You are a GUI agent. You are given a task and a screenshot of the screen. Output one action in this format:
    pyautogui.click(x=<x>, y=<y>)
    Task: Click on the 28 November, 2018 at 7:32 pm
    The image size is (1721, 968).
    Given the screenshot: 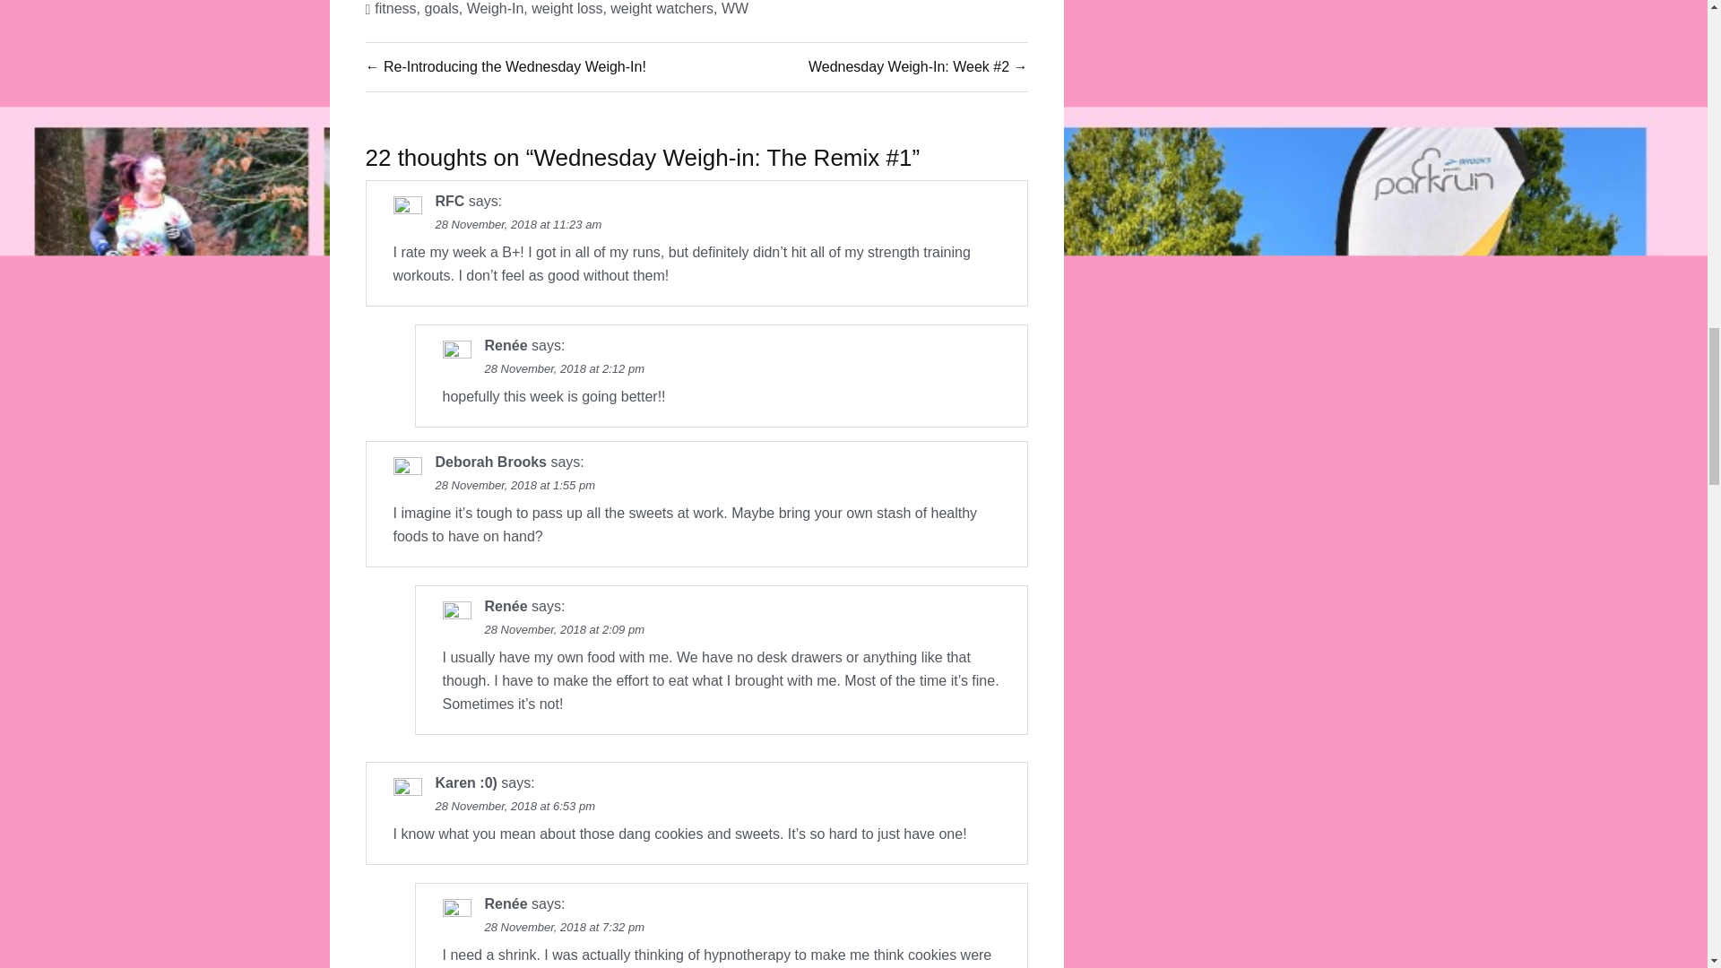 What is the action you would take?
    pyautogui.click(x=563, y=927)
    